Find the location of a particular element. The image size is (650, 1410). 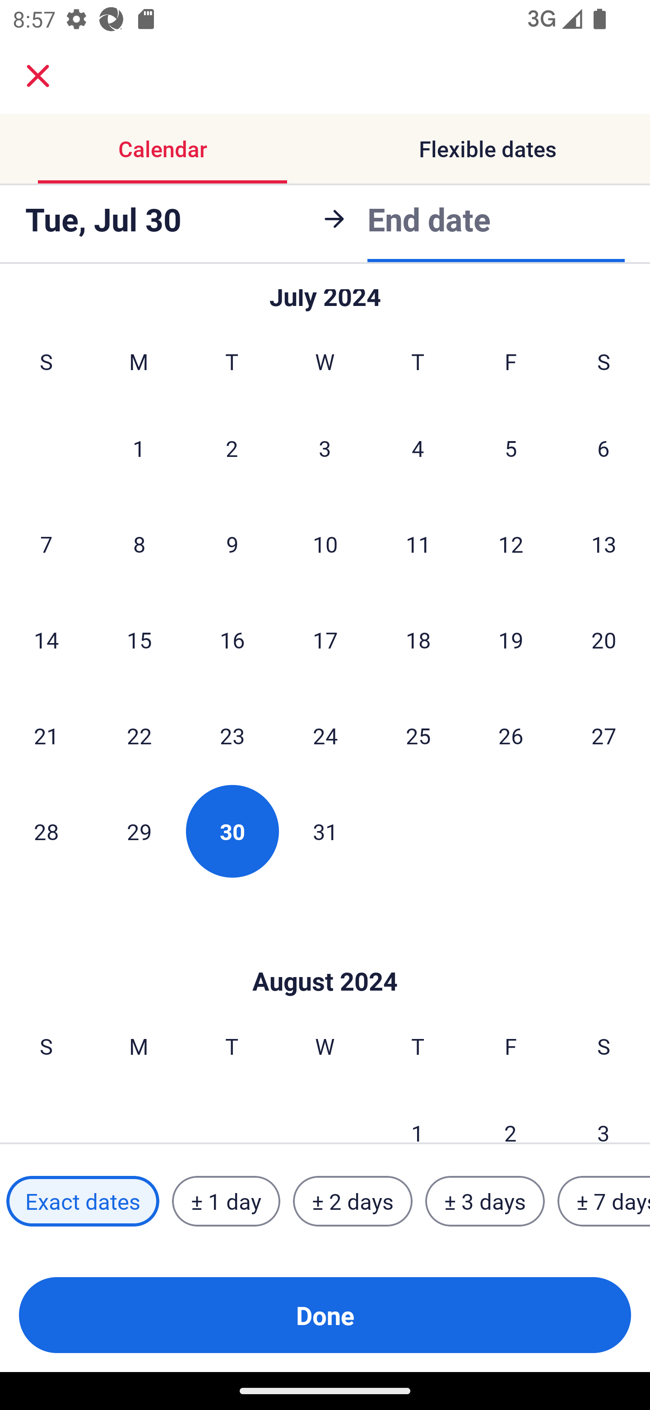

3 Wednesday, July 3, 2024 is located at coordinates (325, 448).